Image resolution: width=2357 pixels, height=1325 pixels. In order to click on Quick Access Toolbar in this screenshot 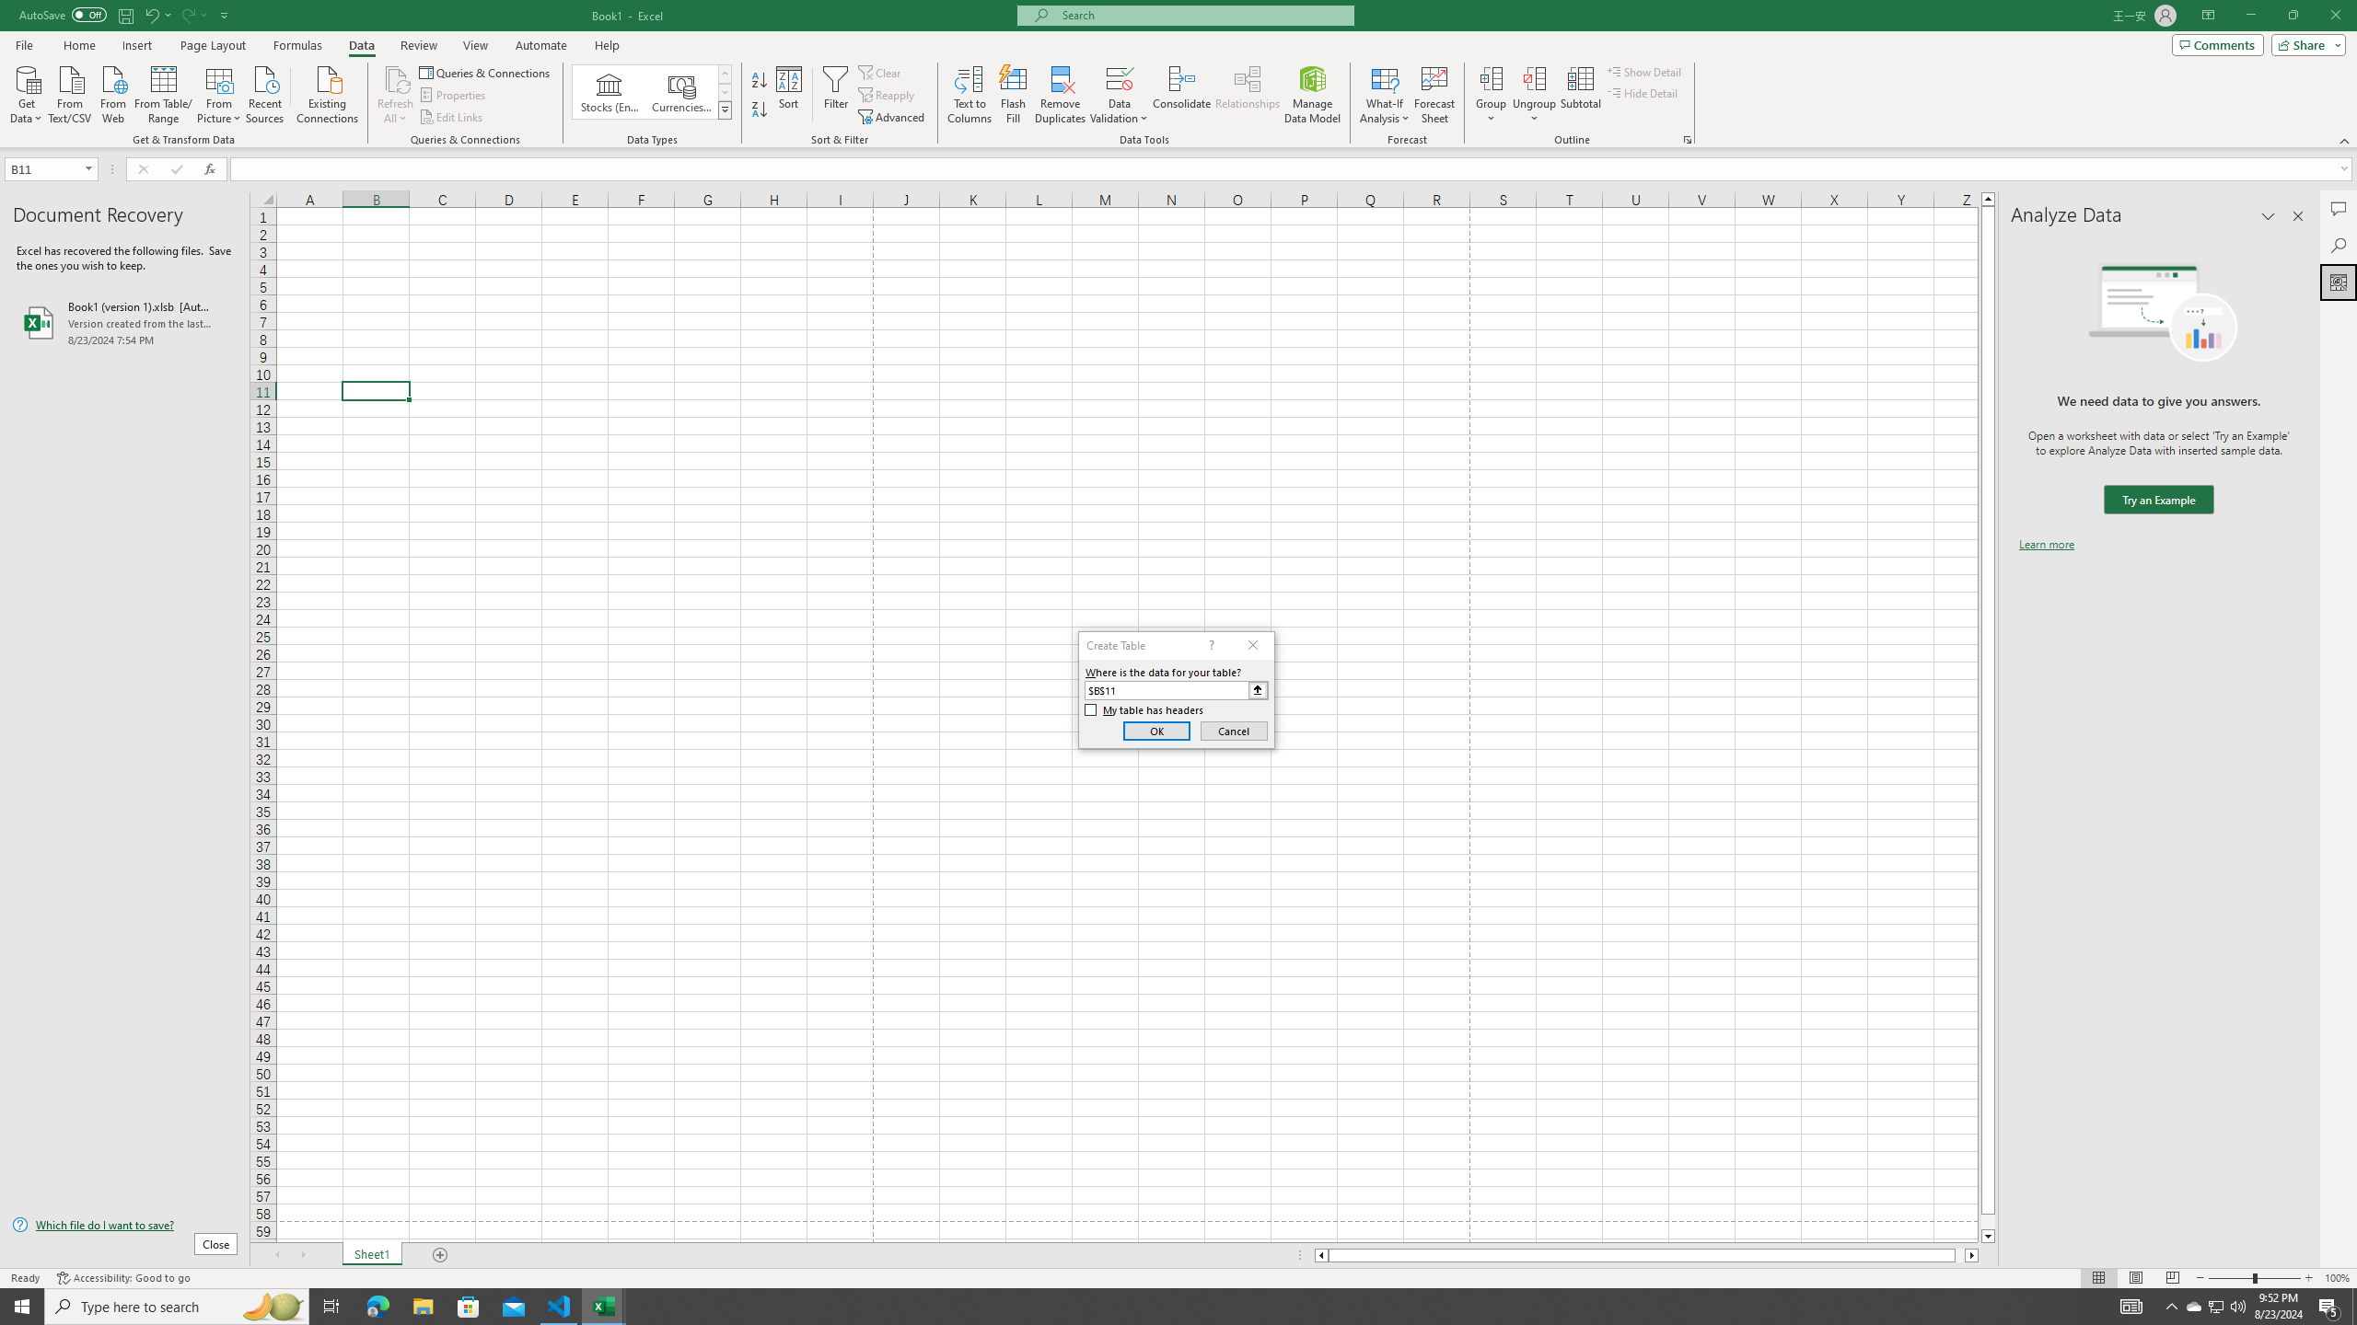, I will do `click(125, 16)`.